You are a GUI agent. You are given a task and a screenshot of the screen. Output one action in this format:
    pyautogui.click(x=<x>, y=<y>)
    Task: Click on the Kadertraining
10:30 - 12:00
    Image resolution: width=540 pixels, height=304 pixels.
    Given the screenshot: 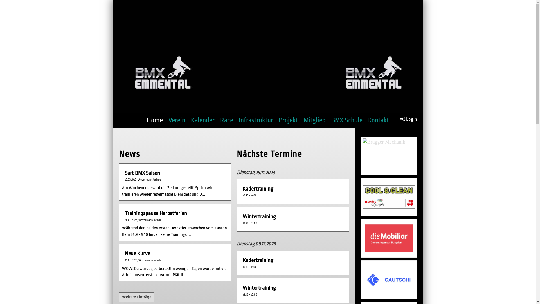 What is the action you would take?
    pyautogui.click(x=293, y=191)
    